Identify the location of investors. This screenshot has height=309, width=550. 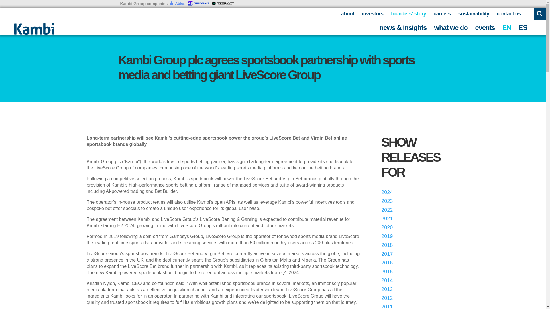
(372, 14).